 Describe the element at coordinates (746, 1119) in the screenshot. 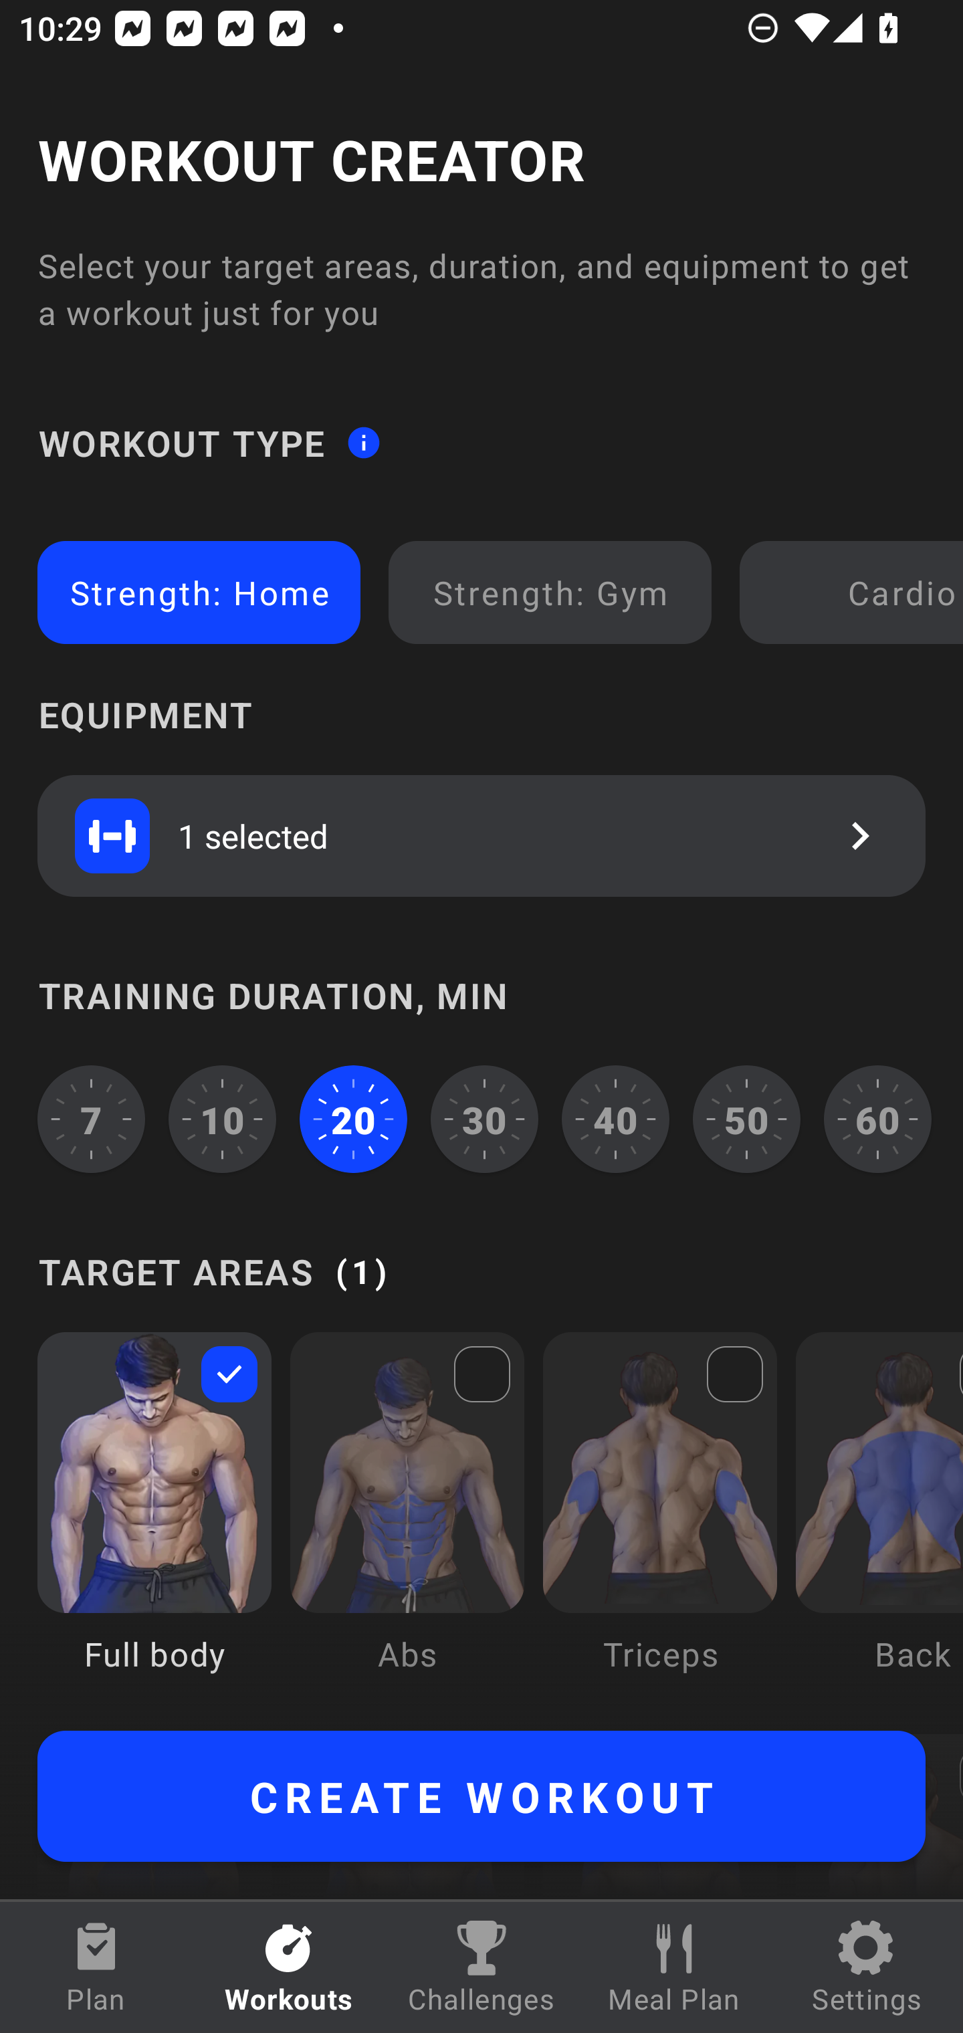

I see `50` at that location.